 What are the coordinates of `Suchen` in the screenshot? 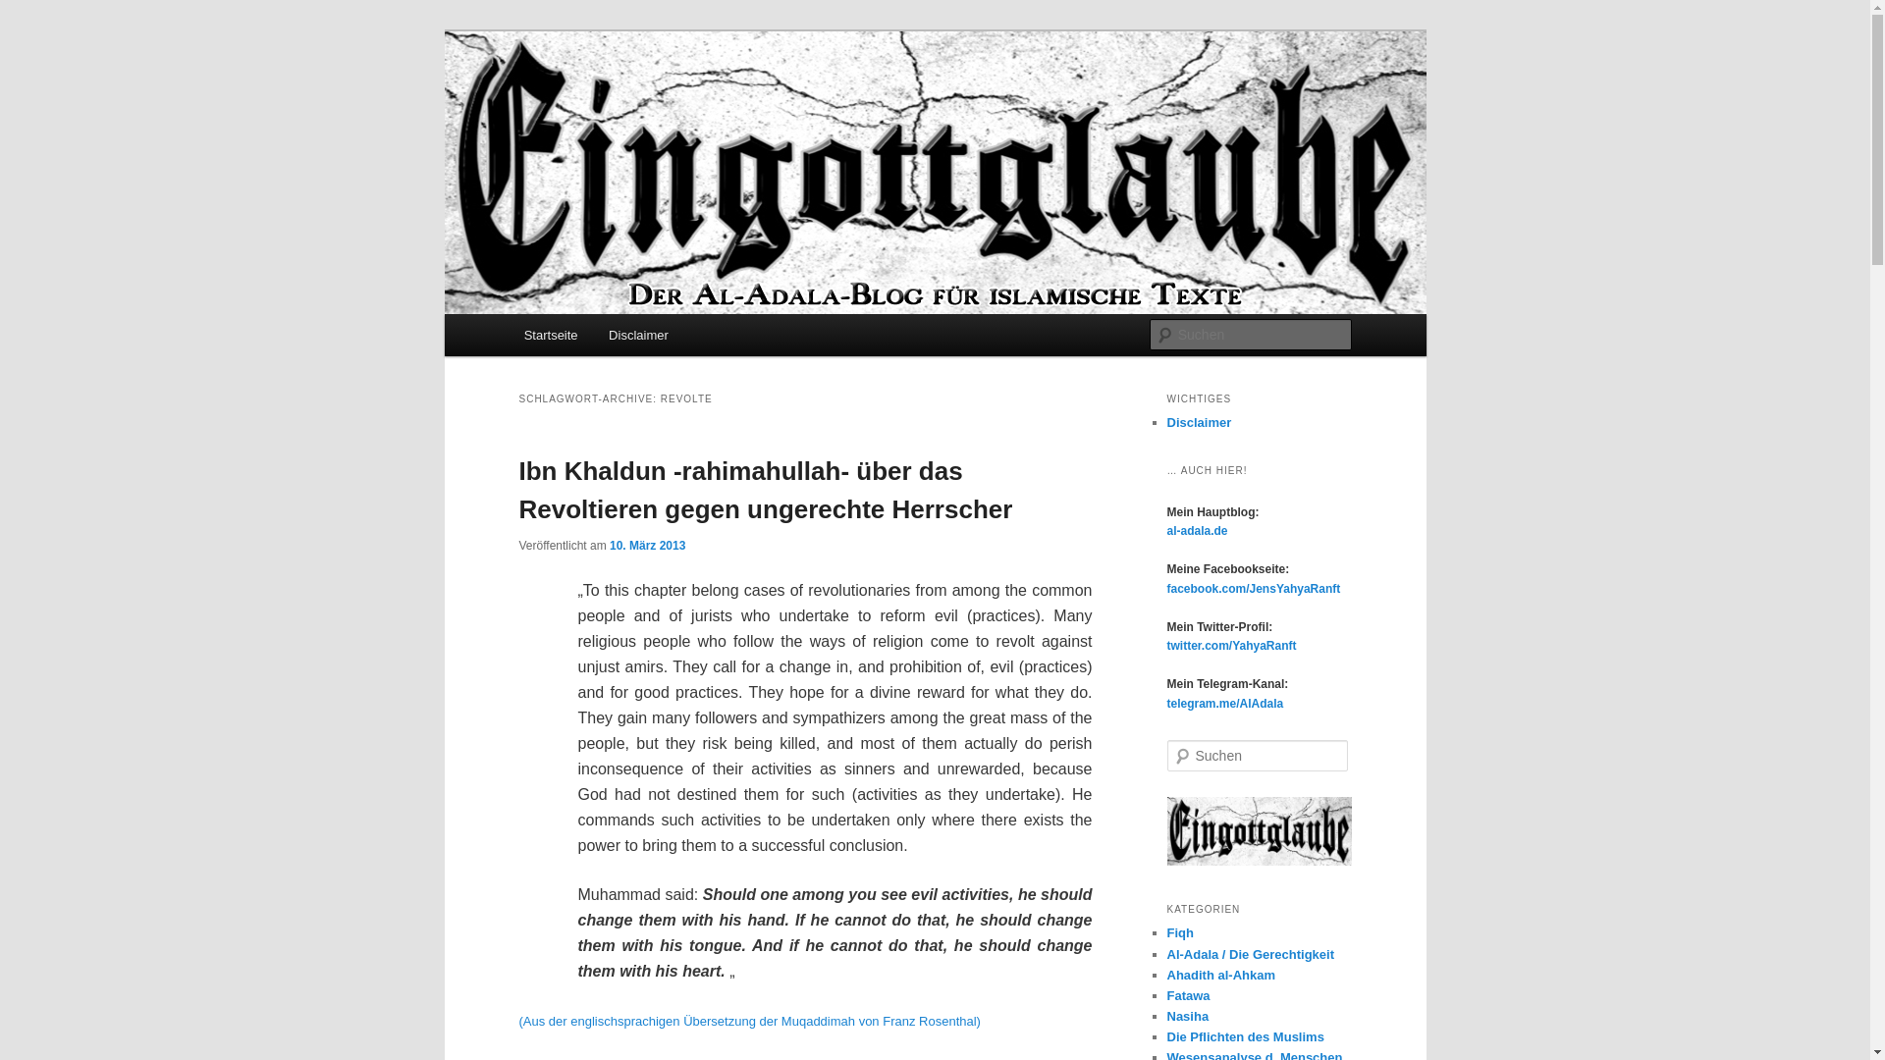 It's located at (27, 14).